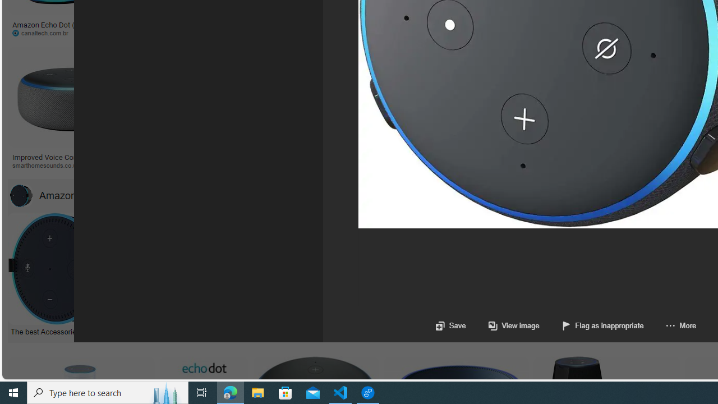  What do you see at coordinates (44, 33) in the screenshot?
I see `canaltech.com.br` at bounding box center [44, 33].